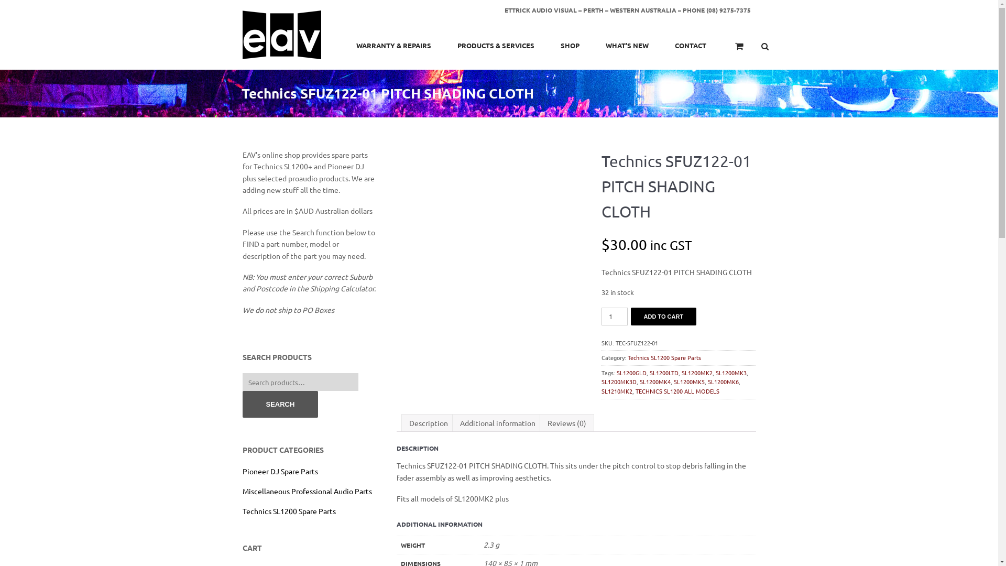 Image resolution: width=1006 pixels, height=566 pixels. What do you see at coordinates (697, 373) in the screenshot?
I see `SL1200MK2` at bounding box center [697, 373].